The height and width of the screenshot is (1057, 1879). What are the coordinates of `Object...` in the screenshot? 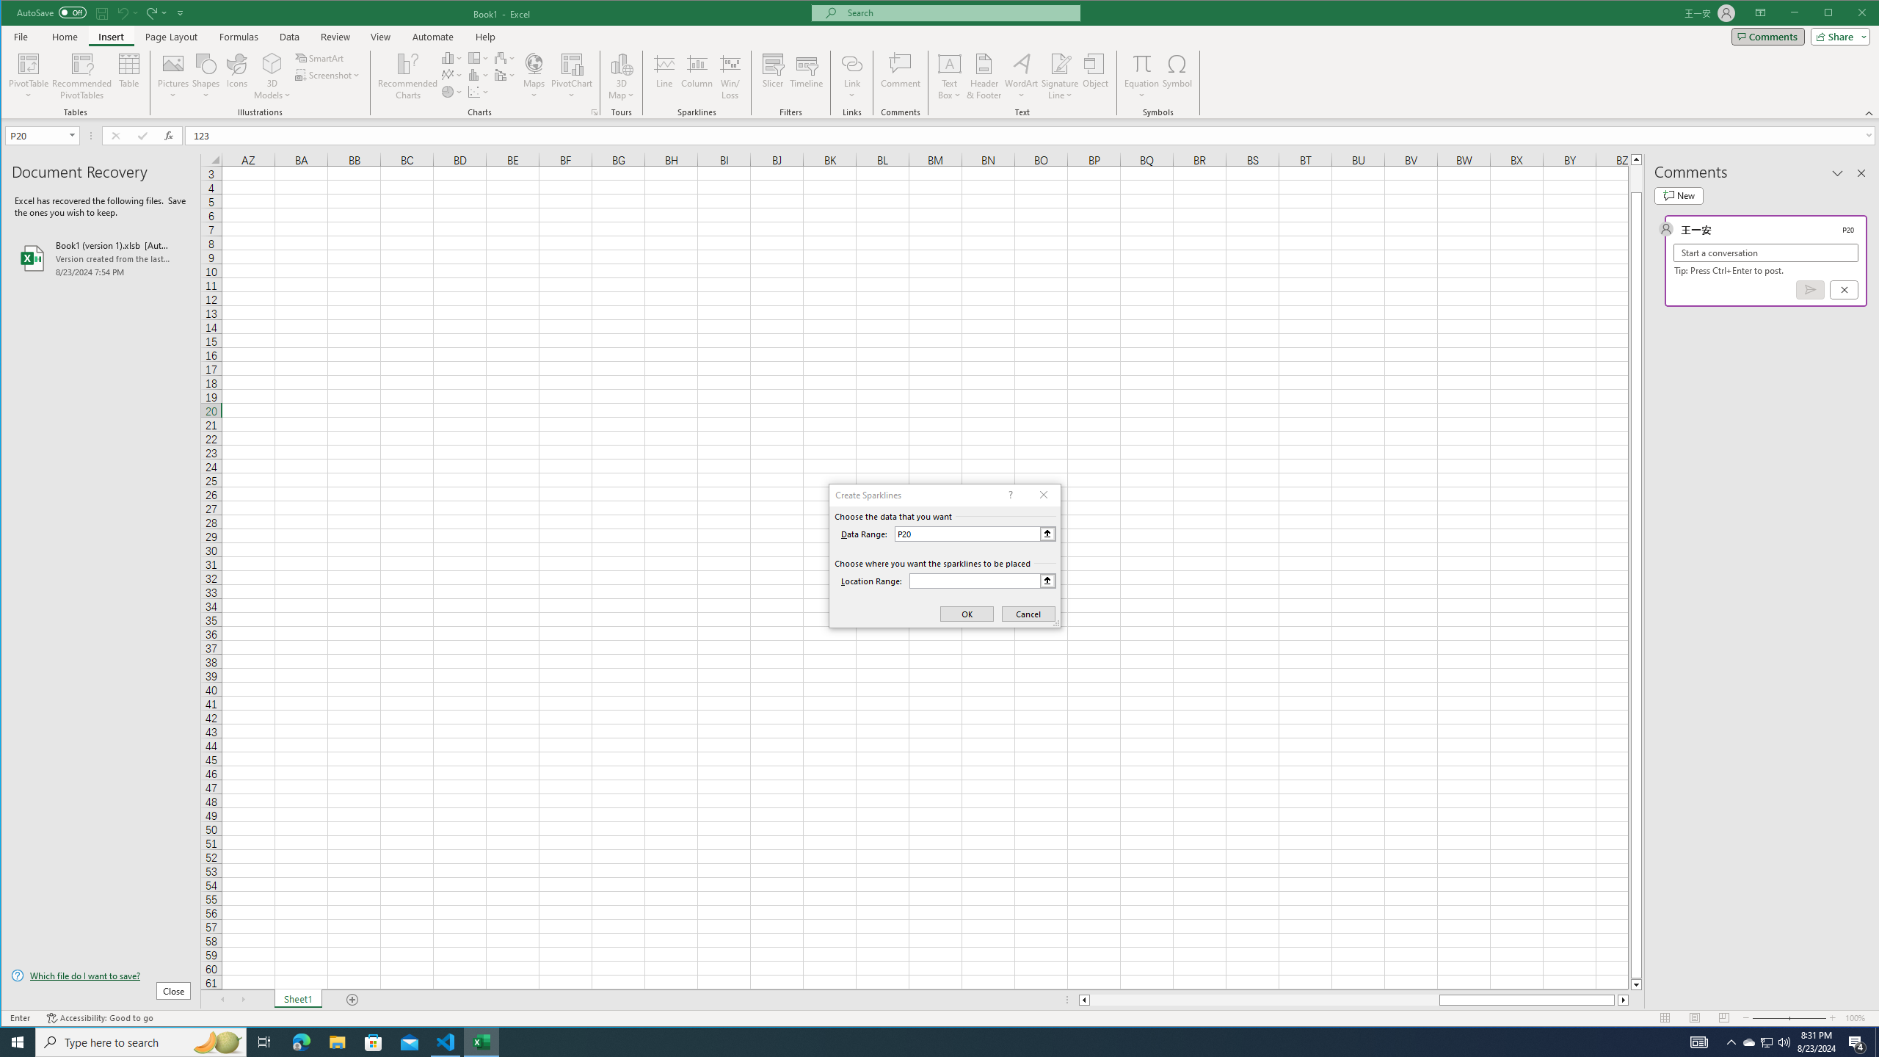 It's located at (1095, 76).